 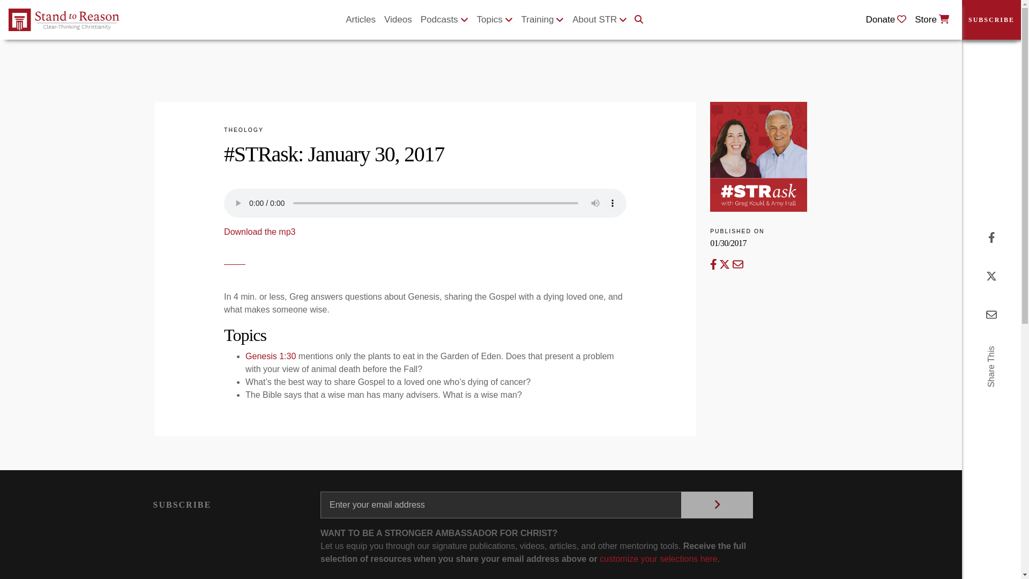 What do you see at coordinates (444, 20) in the screenshot?
I see `Podcasts` at bounding box center [444, 20].